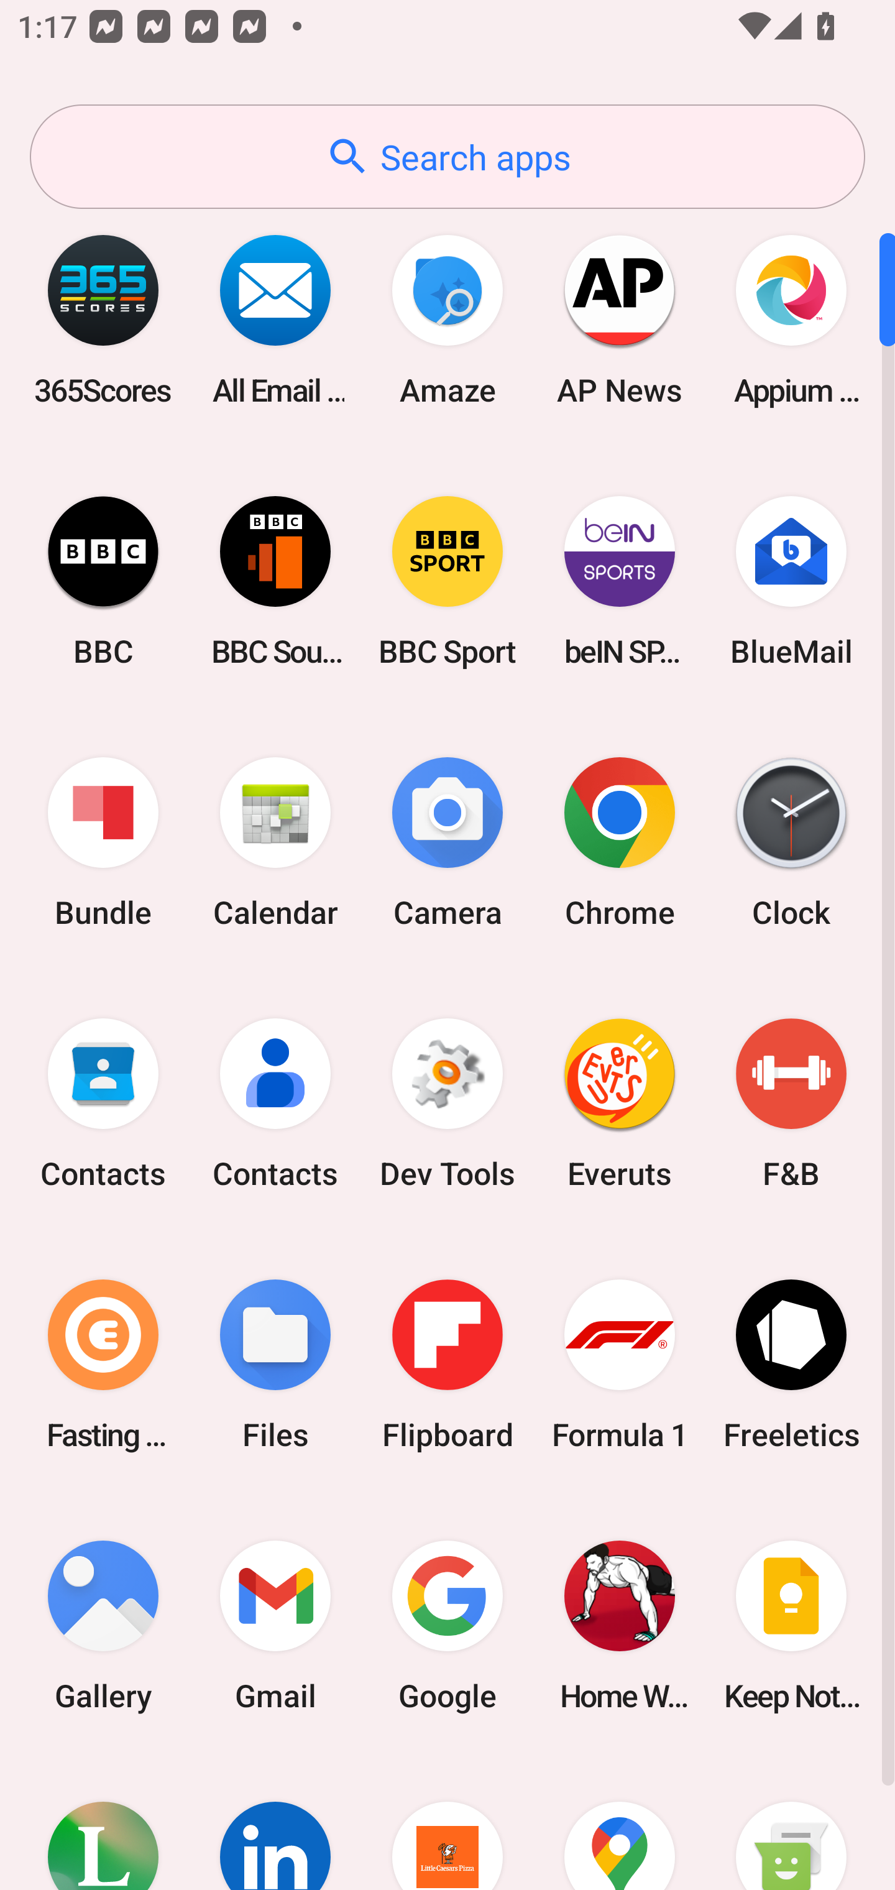 The height and width of the screenshot is (1890, 895). I want to click on Chrome, so click(619, 843).